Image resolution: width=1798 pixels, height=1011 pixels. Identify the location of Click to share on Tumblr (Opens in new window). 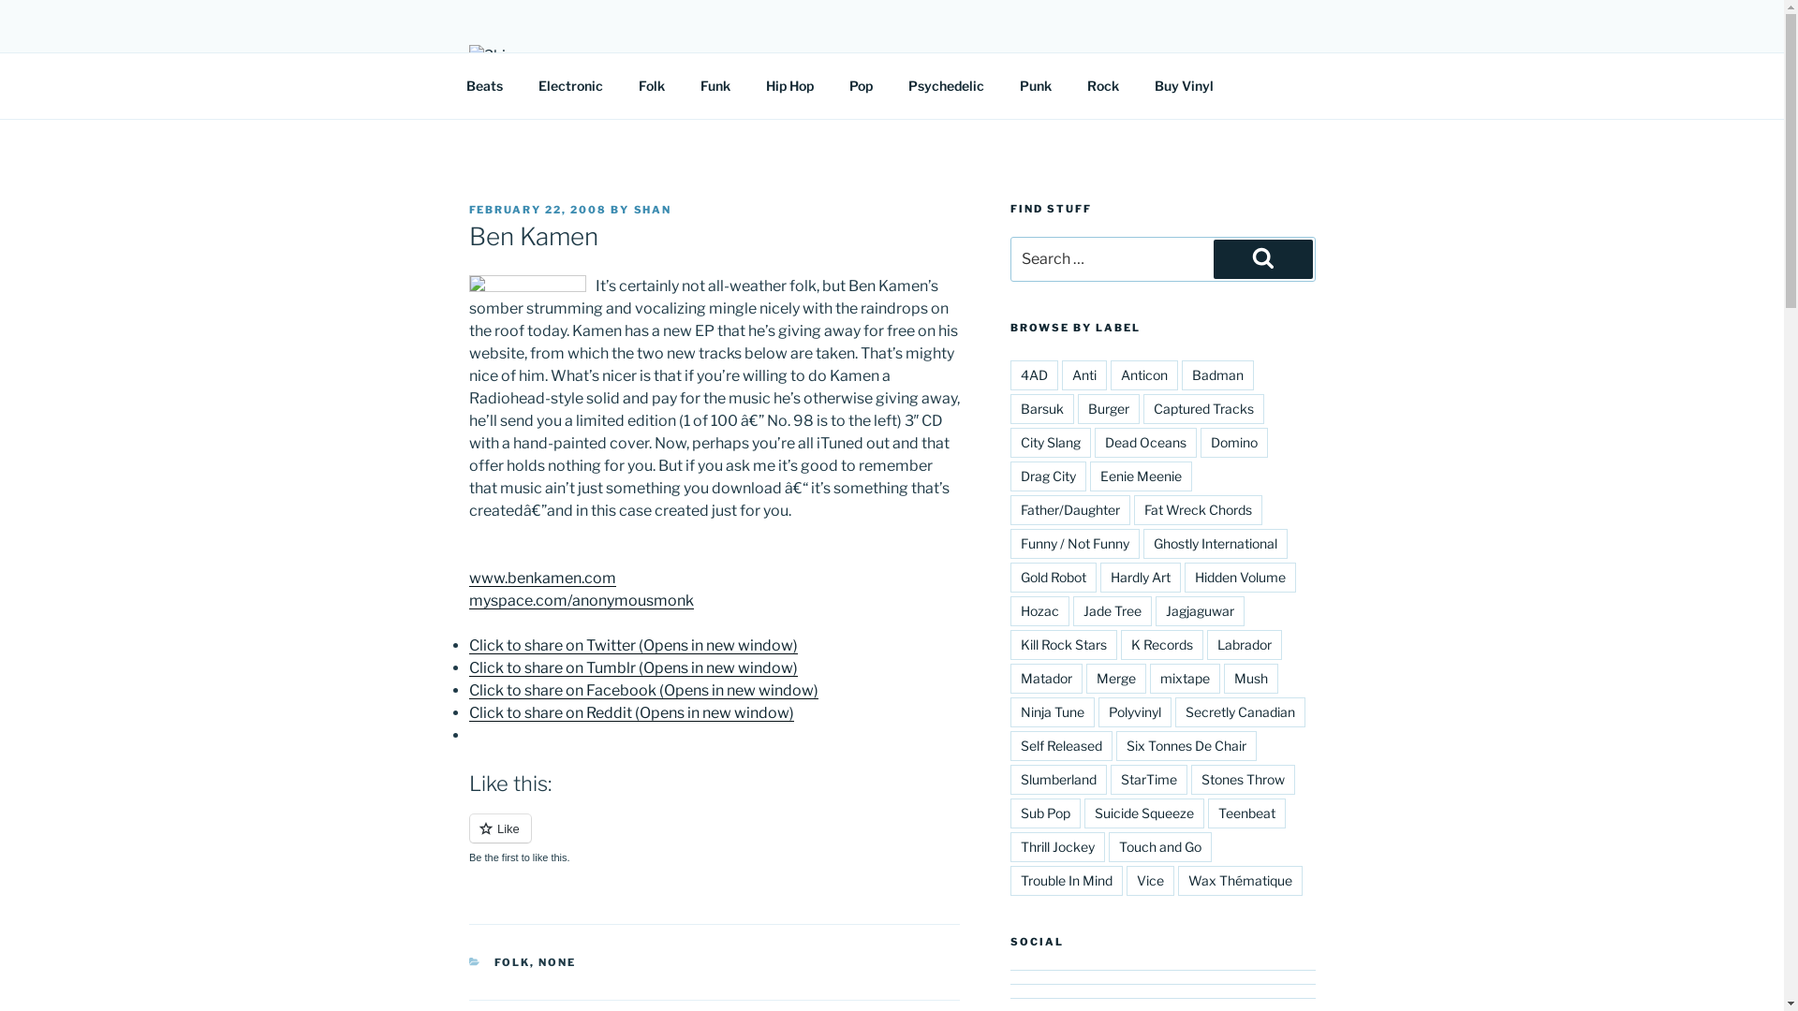
(633, 668).